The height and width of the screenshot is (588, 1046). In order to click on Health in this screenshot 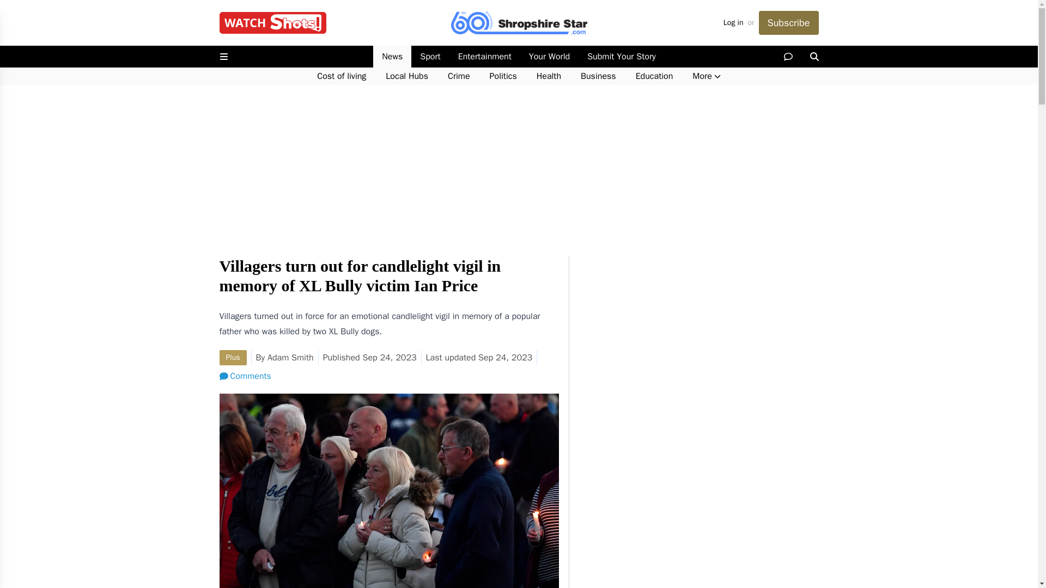, I will do `click(549, 76)`.